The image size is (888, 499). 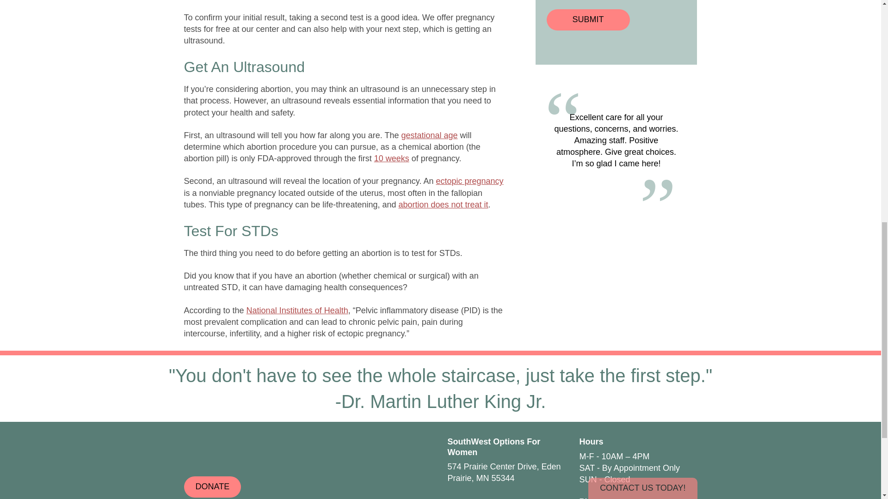 I want to click on abortion does not treat it, so click(x=443, y=204).